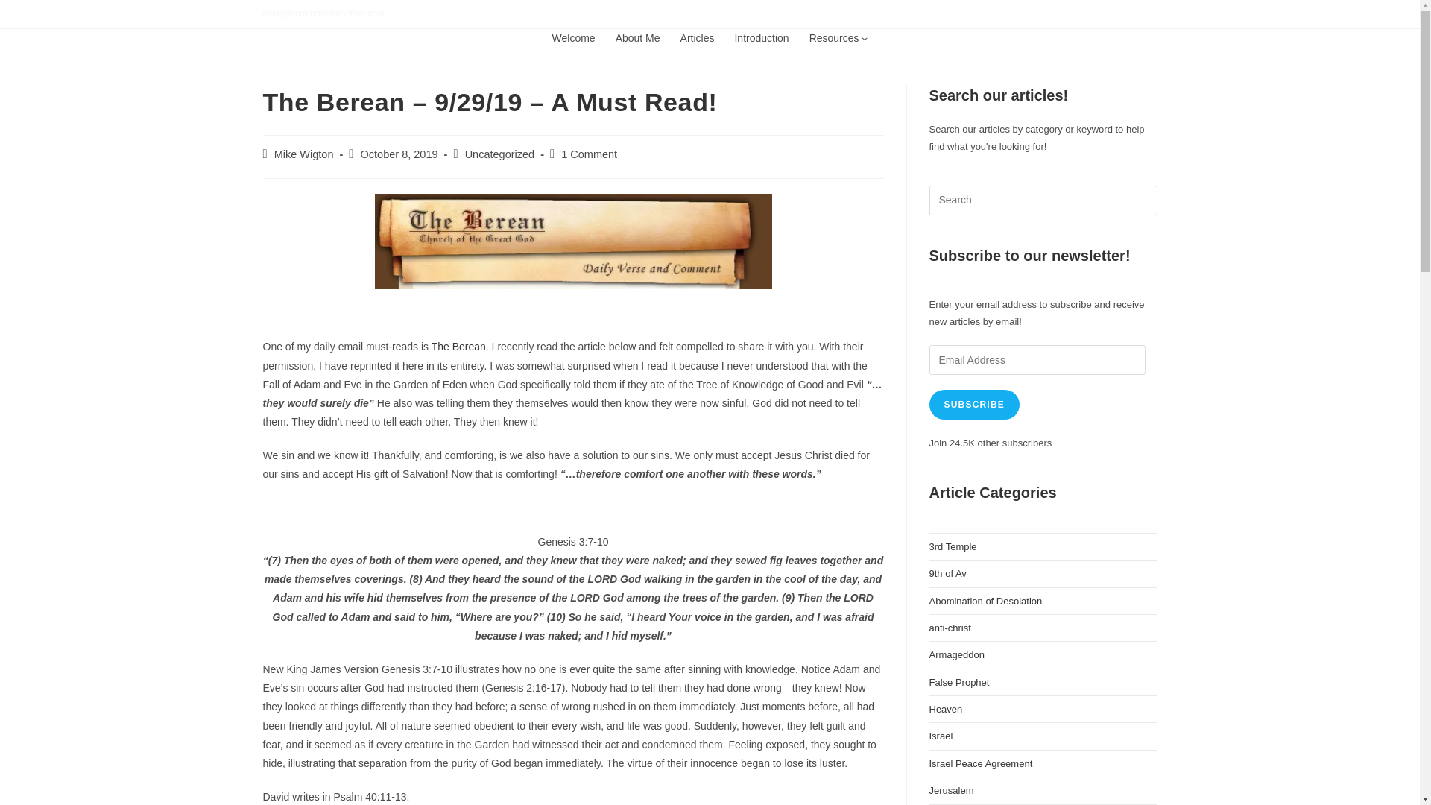  I want to click on Articles, so click(698, 37).